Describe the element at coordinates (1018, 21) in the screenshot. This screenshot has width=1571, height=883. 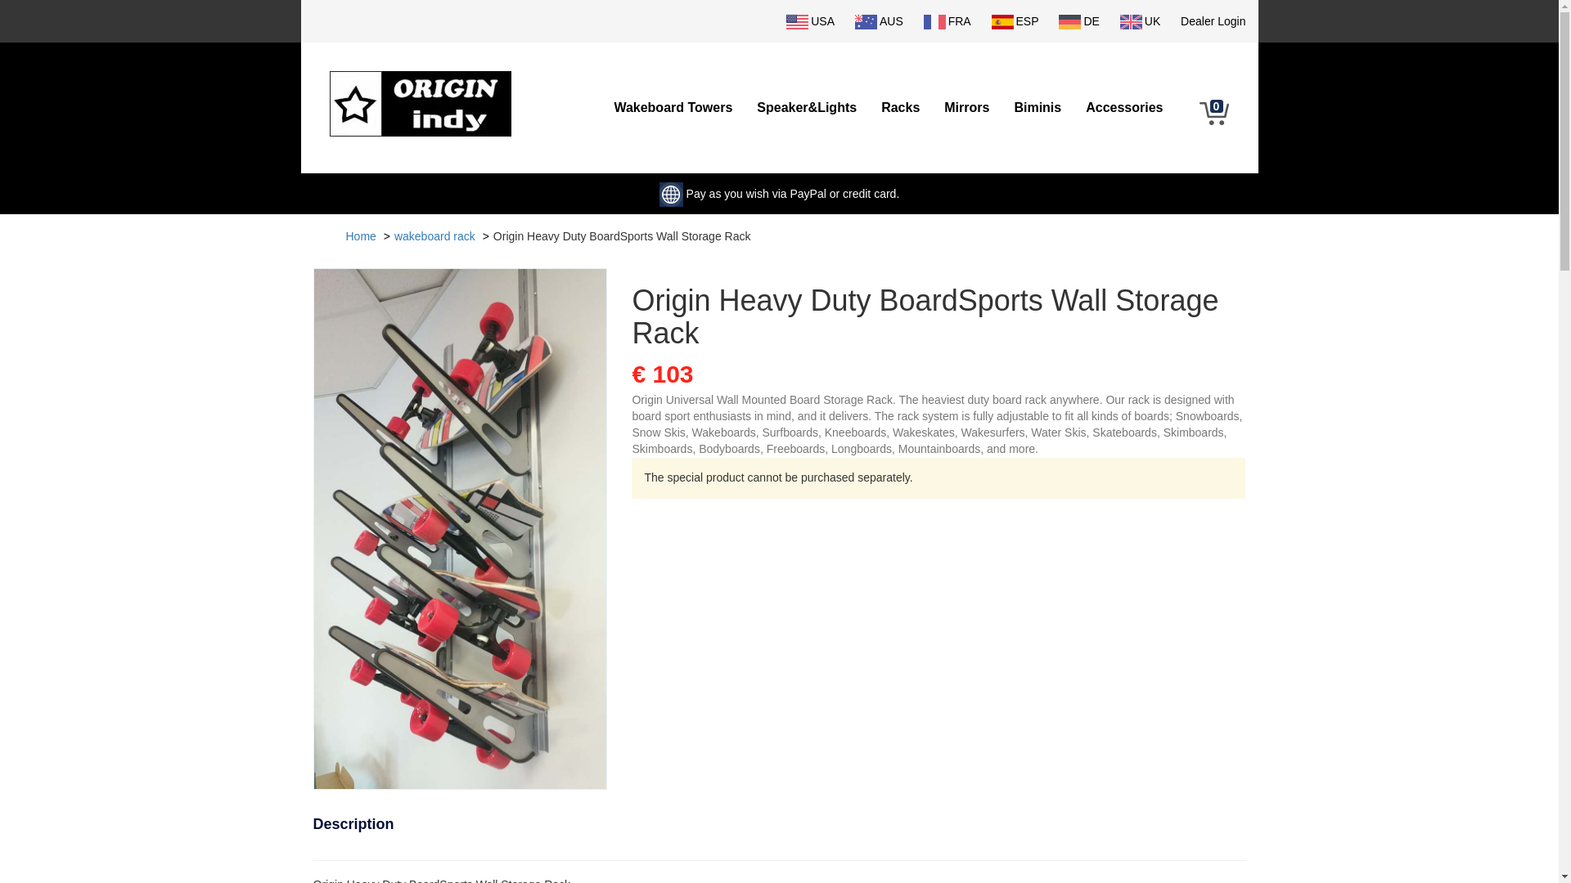
I see `ESP` at that location.